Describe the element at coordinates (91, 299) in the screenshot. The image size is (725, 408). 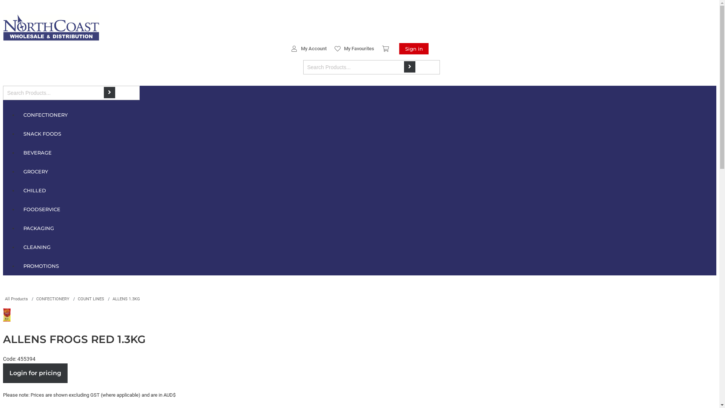
I see `COUNT LINES` at that location.